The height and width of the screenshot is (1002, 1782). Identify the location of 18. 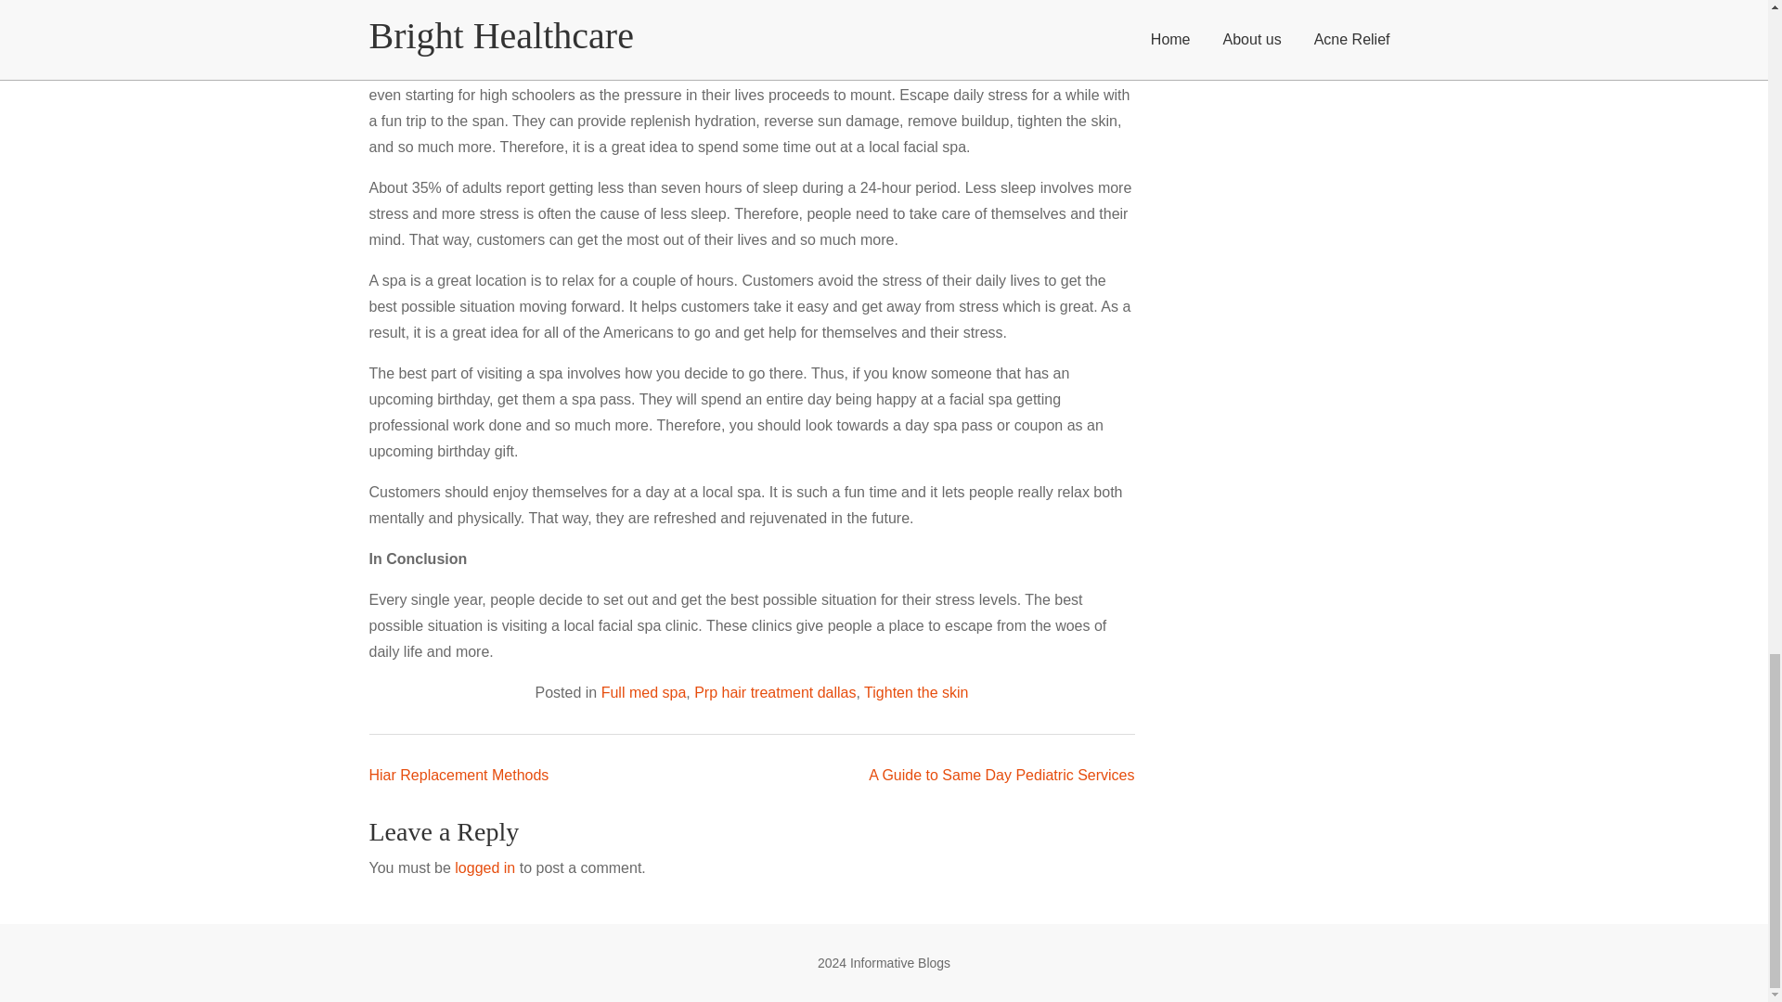
(72, 861).